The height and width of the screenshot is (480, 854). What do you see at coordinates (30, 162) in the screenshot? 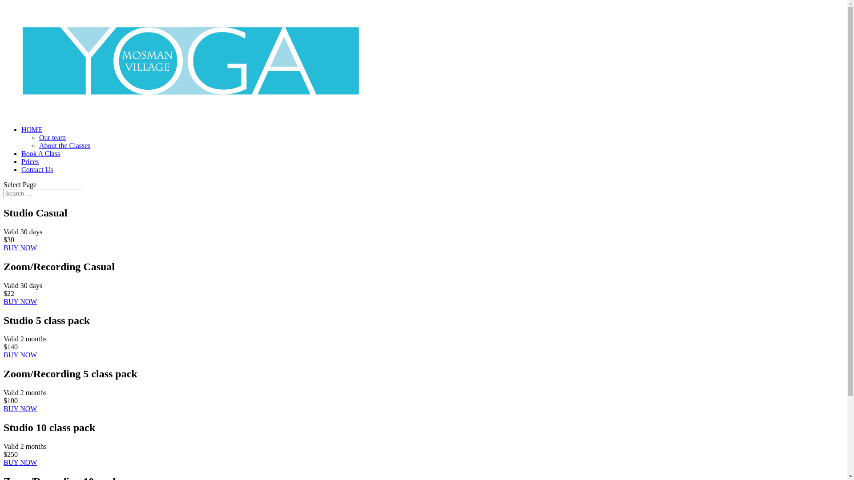
I see `Prices` at bounding box center [30, 162].